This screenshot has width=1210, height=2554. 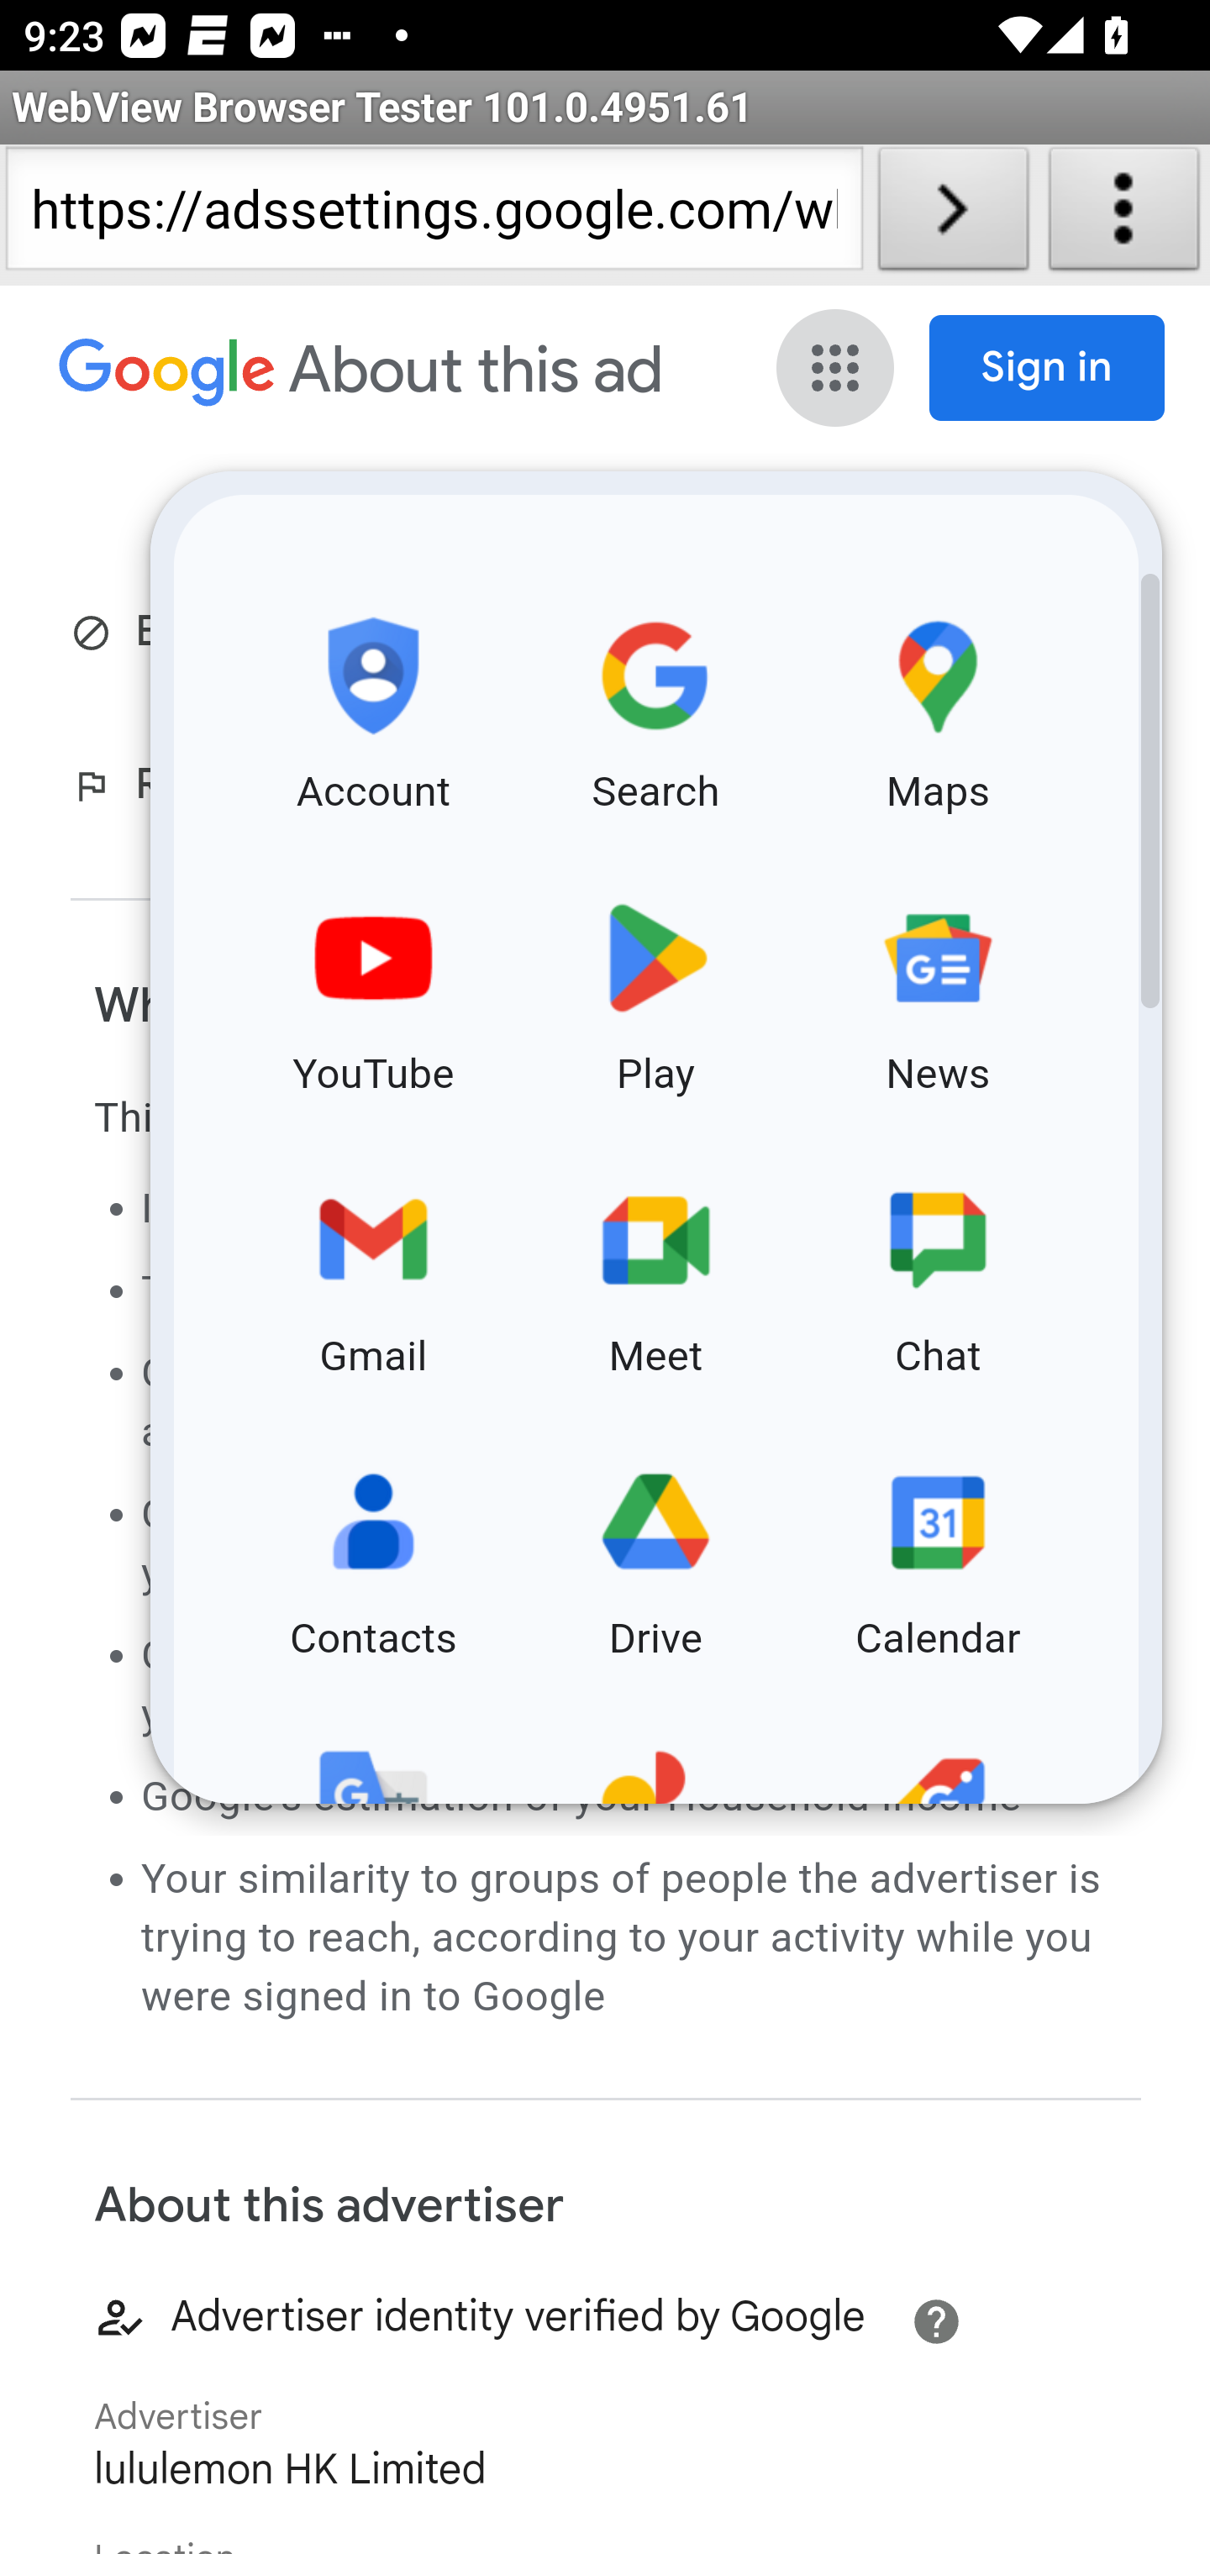 I want to click on About WebView, so click(x=1124, y=215).